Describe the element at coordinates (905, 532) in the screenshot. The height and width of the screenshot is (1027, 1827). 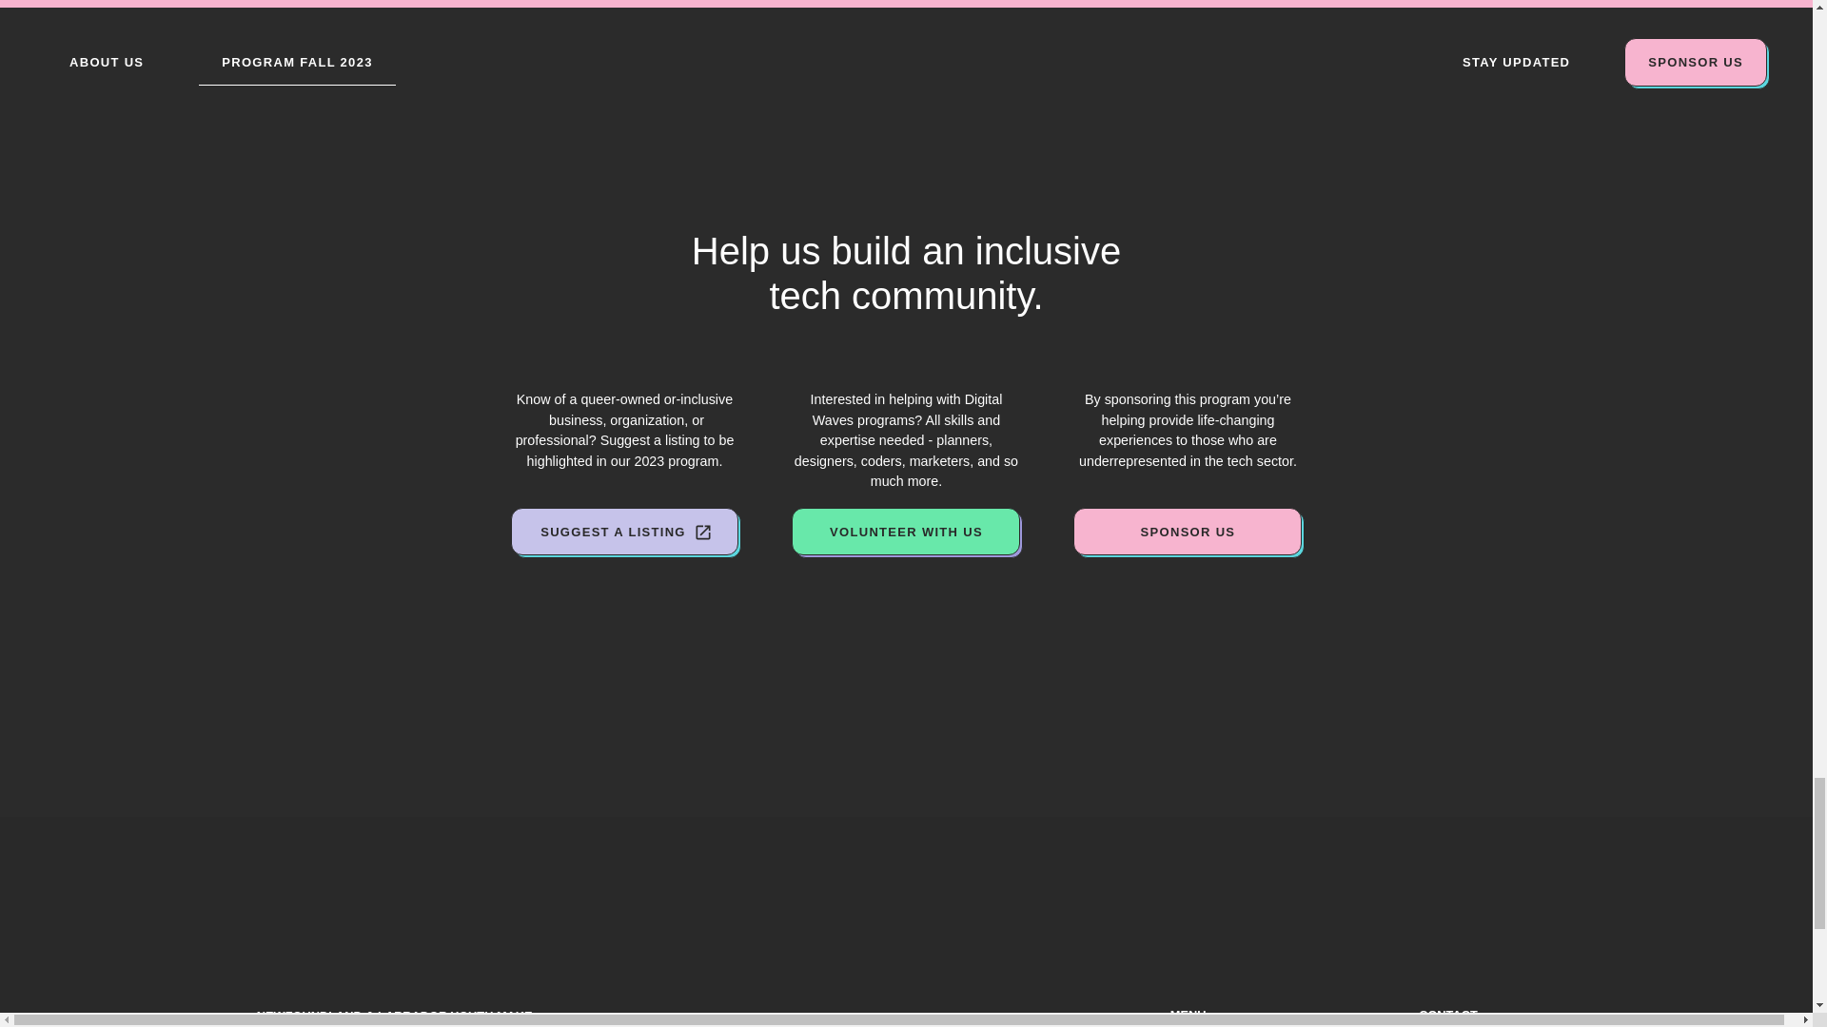
I see `VOLUNTEER WITH US` at that location.